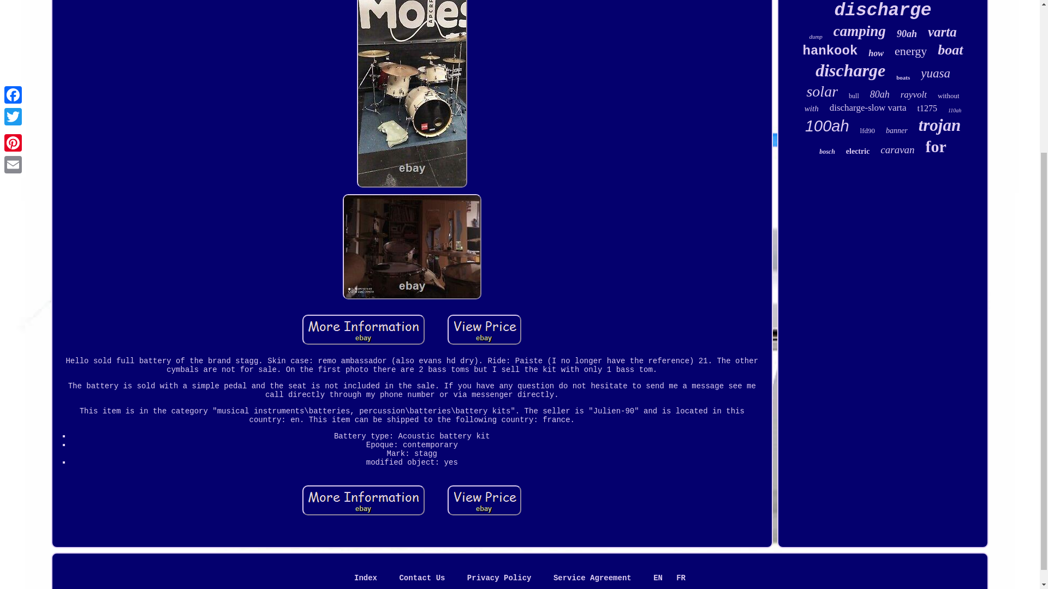 This screenshot has height=589, width=1048. What do you see at coordinates (484, 329) in the screenshot?
I see `Stagg Tim322 Battery` at bounding box center [484, 329].